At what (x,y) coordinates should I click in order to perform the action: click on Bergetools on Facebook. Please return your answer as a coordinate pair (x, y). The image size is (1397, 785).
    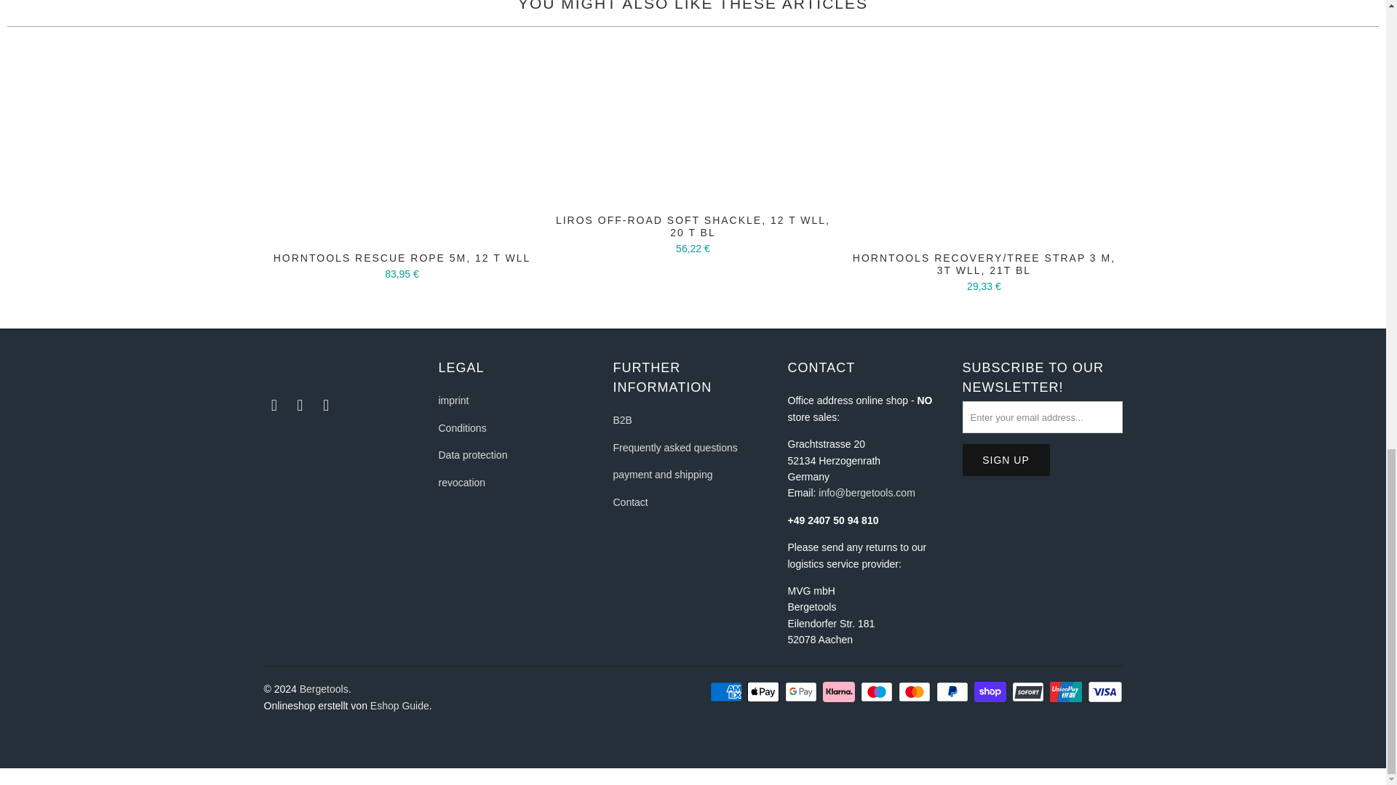
    Looking at the image, I should click on (274, 406).